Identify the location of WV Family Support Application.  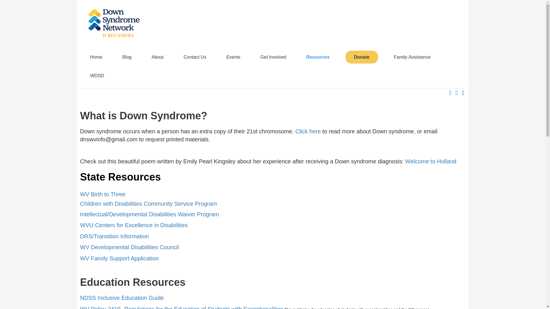
(119, 259).